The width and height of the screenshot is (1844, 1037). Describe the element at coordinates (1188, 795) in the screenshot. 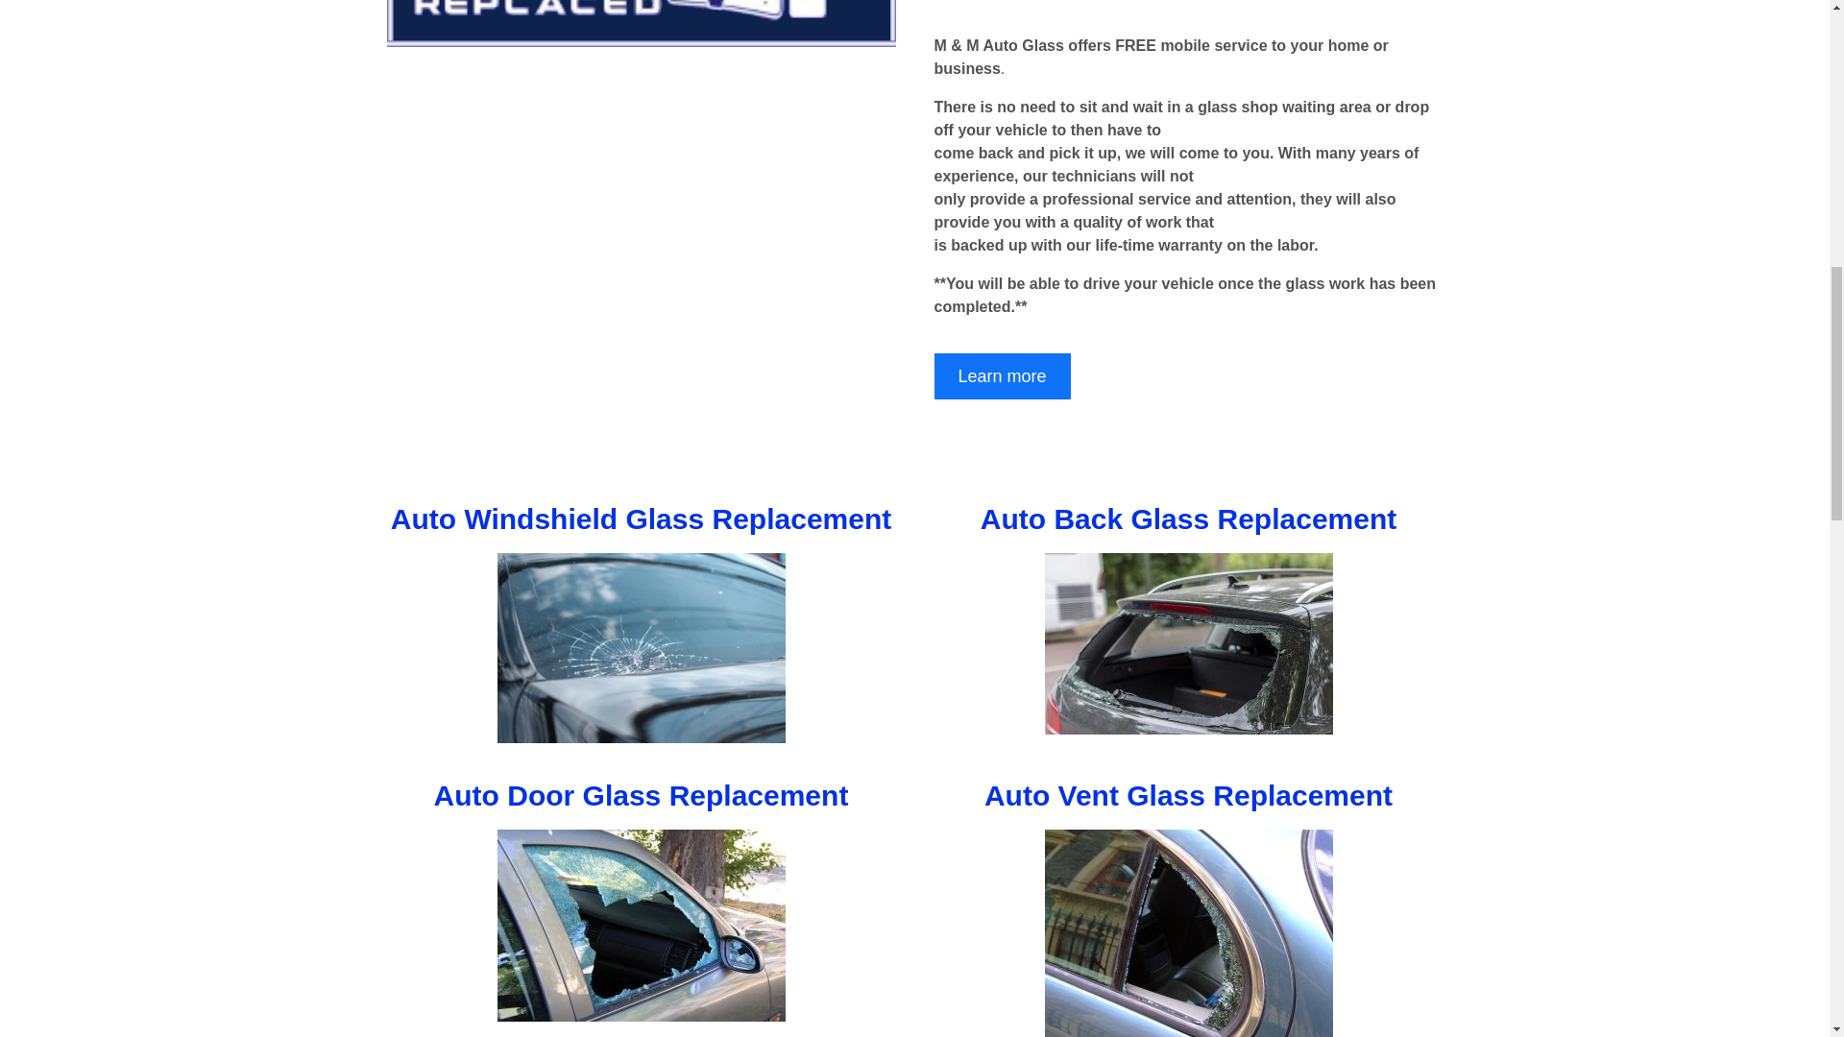

I see `Auto Vent Glass Replacement` at that location.